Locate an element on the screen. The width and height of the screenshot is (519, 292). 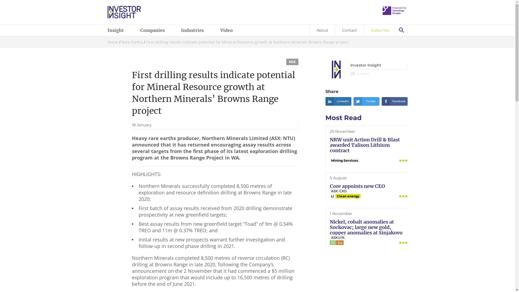
Twitter is located at coordinates (367, 101).